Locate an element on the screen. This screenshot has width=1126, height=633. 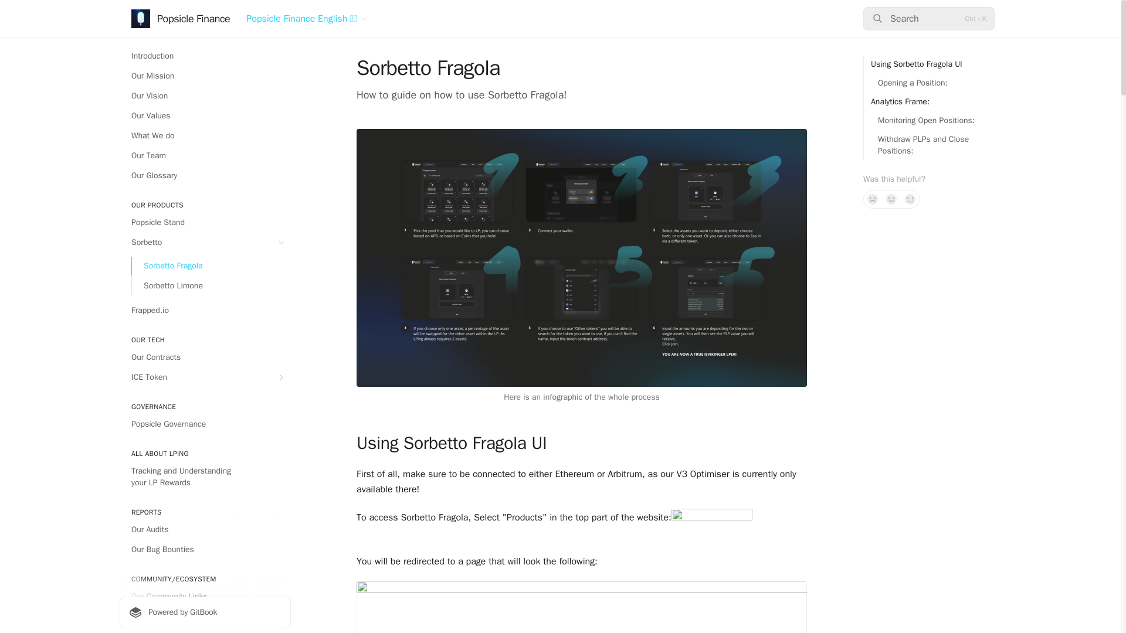
Our Partners is located at coordinates (205, 617).